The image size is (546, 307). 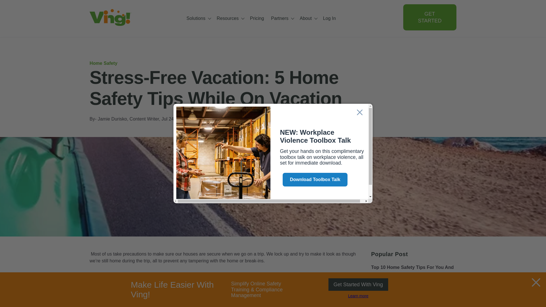 What do you see at coordinates (293, 18) in the screenshot?
I see `Show submenu for Partners` at bounding box center [293, 18].